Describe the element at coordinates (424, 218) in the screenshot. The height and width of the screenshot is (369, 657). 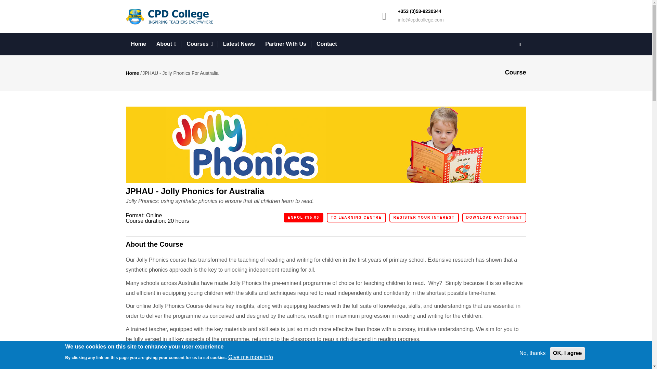
I see `REGISTER YOUR INTEREST` at that location.